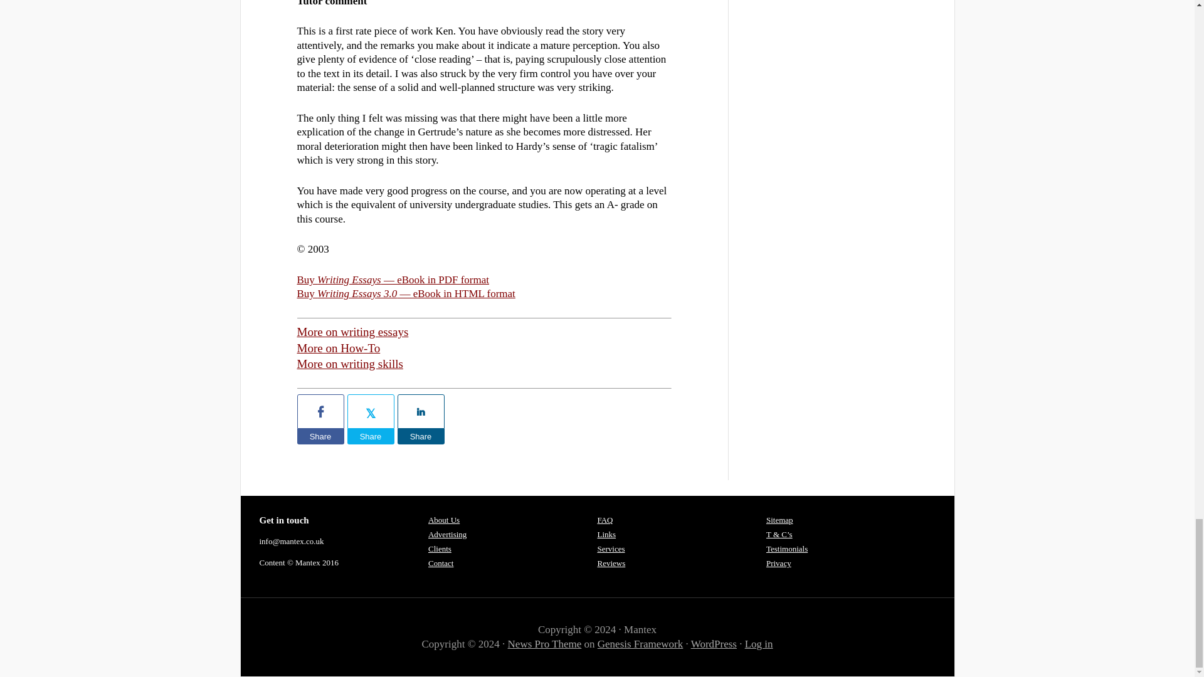 The image size is (1204, 677). I want to click on Advertising, so click(448, 534).